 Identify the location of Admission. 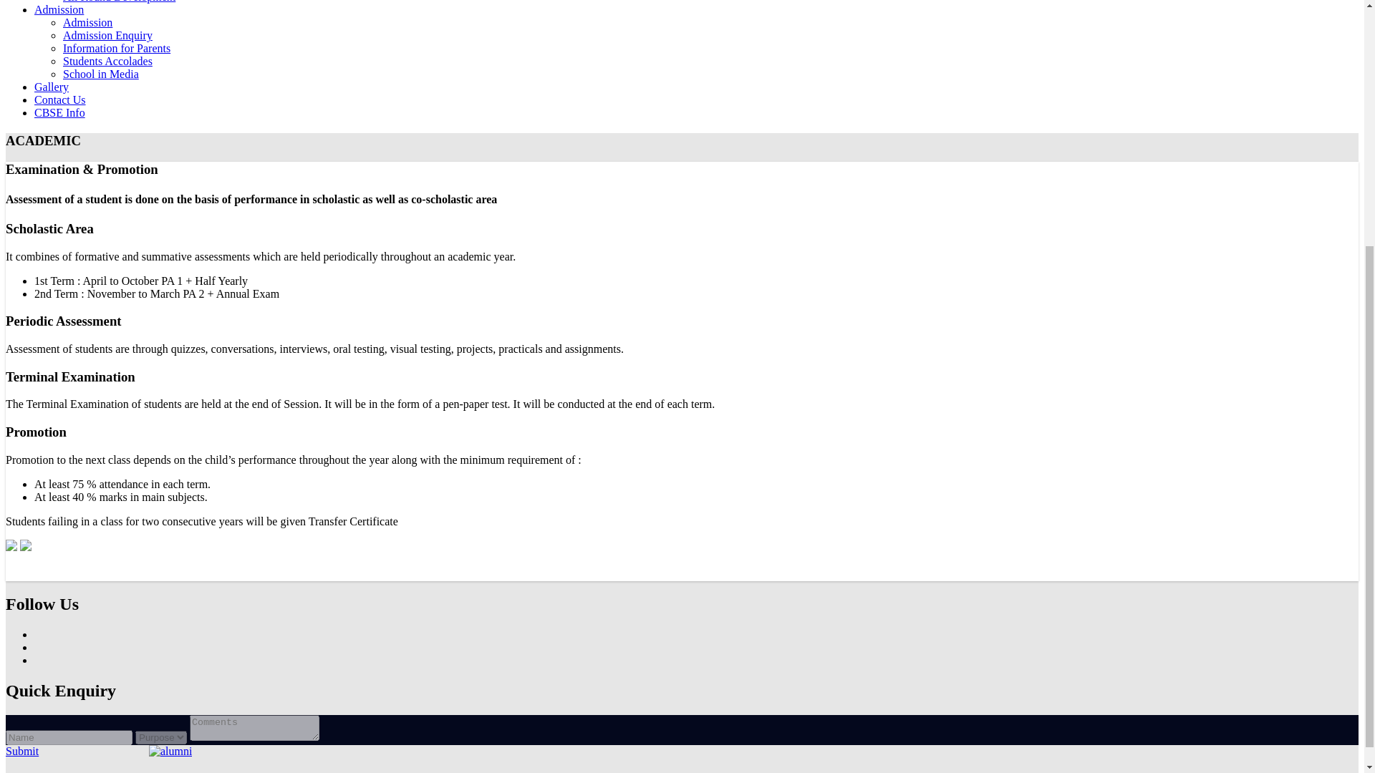
(87, 21).